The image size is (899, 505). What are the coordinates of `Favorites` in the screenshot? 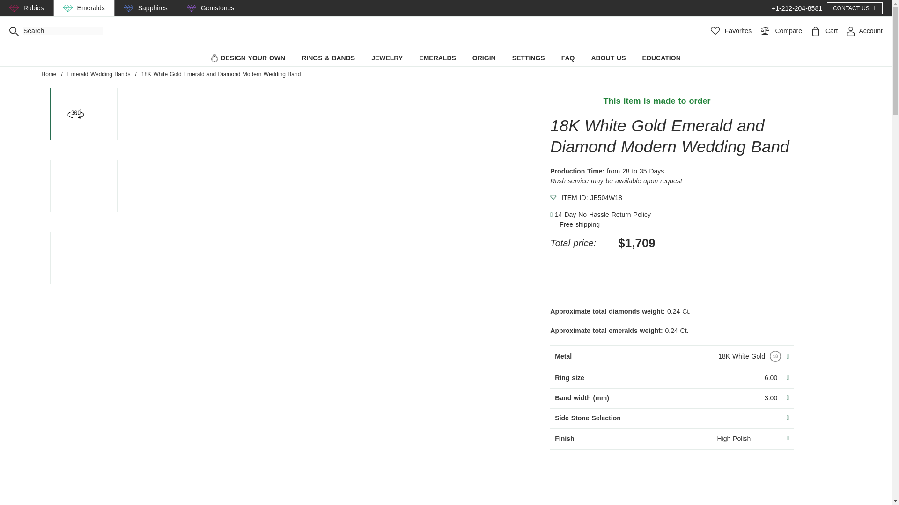 It's located at (731, 31).